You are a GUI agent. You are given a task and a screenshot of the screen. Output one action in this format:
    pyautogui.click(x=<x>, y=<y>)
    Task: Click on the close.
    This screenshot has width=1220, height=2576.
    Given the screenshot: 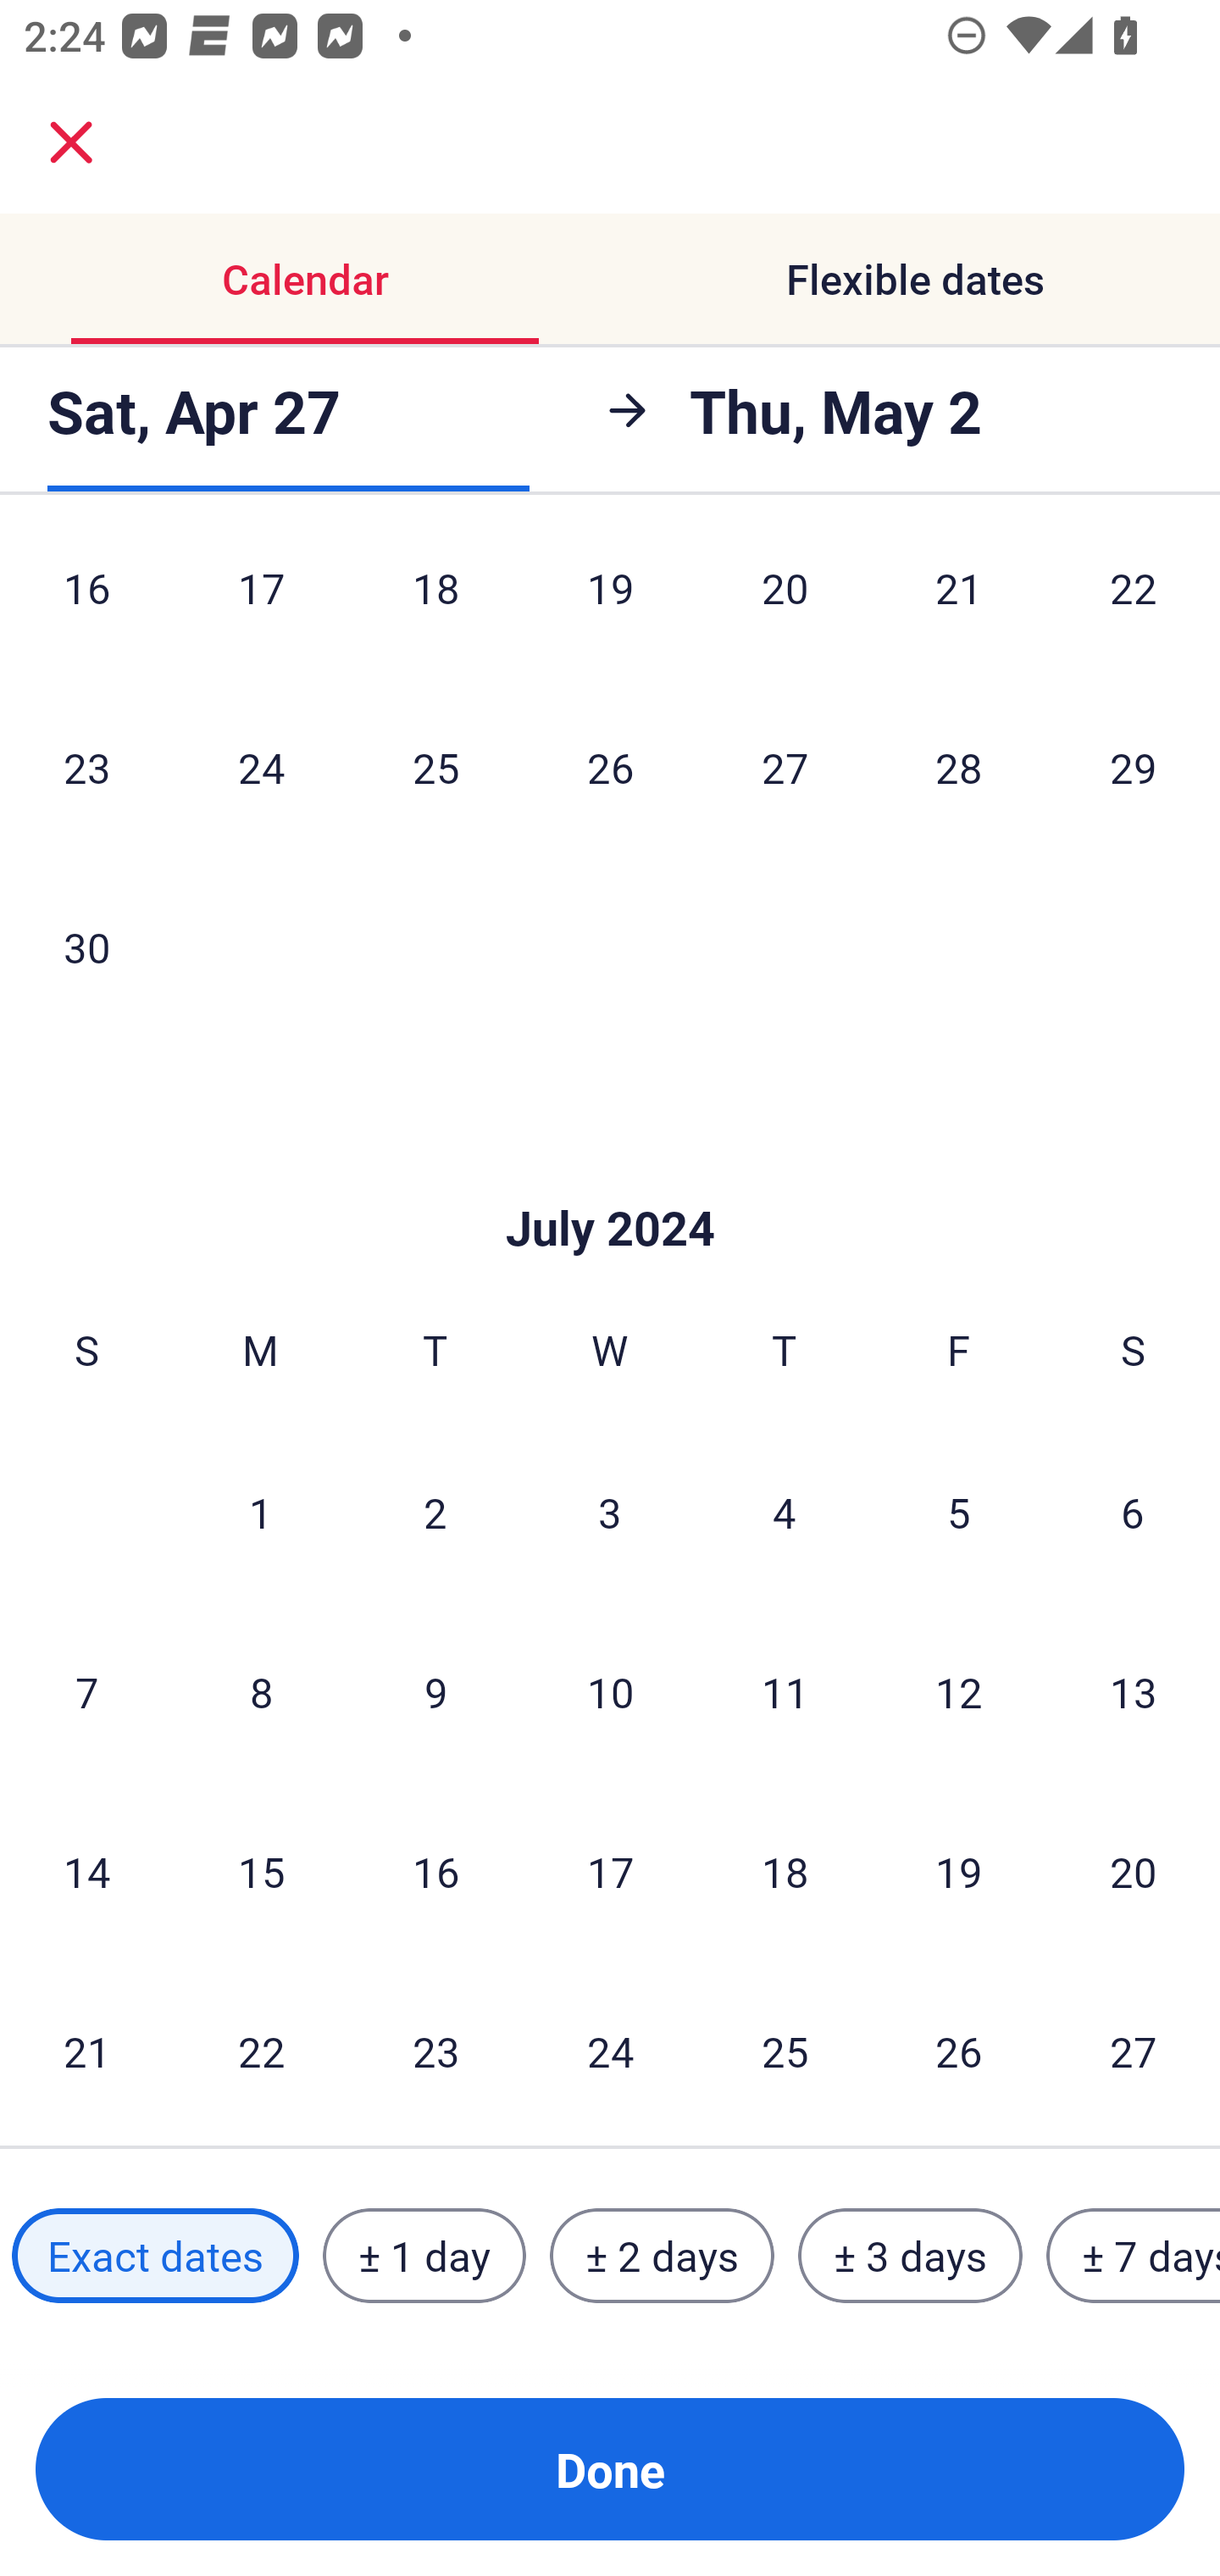 What is the action you would take?
    pyautogui.click(x=71, y=142)
    